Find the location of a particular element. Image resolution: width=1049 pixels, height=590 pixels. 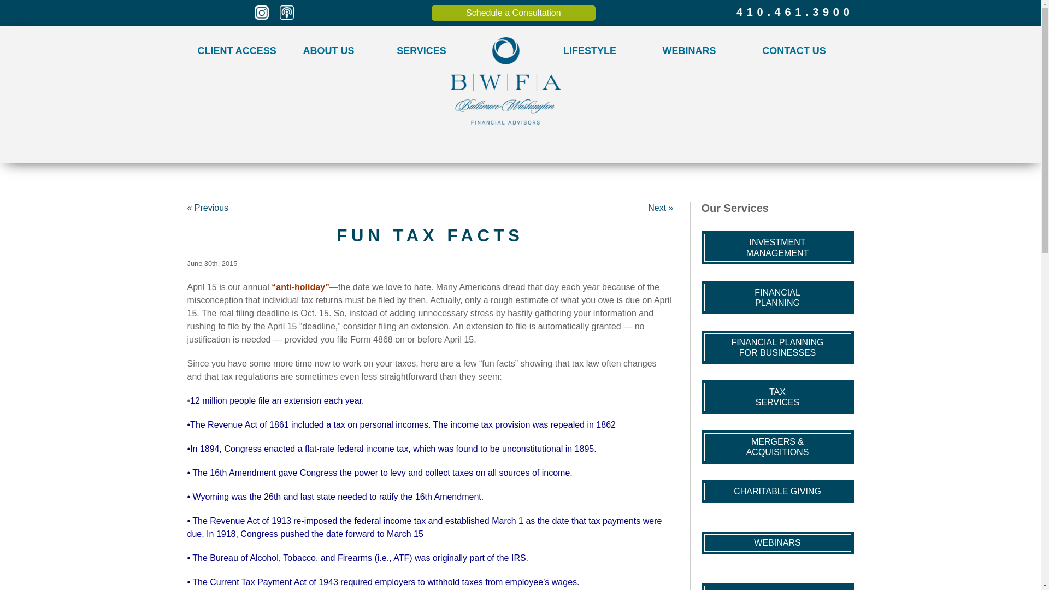

410.461.3900 is located at coordinates (742, 13).